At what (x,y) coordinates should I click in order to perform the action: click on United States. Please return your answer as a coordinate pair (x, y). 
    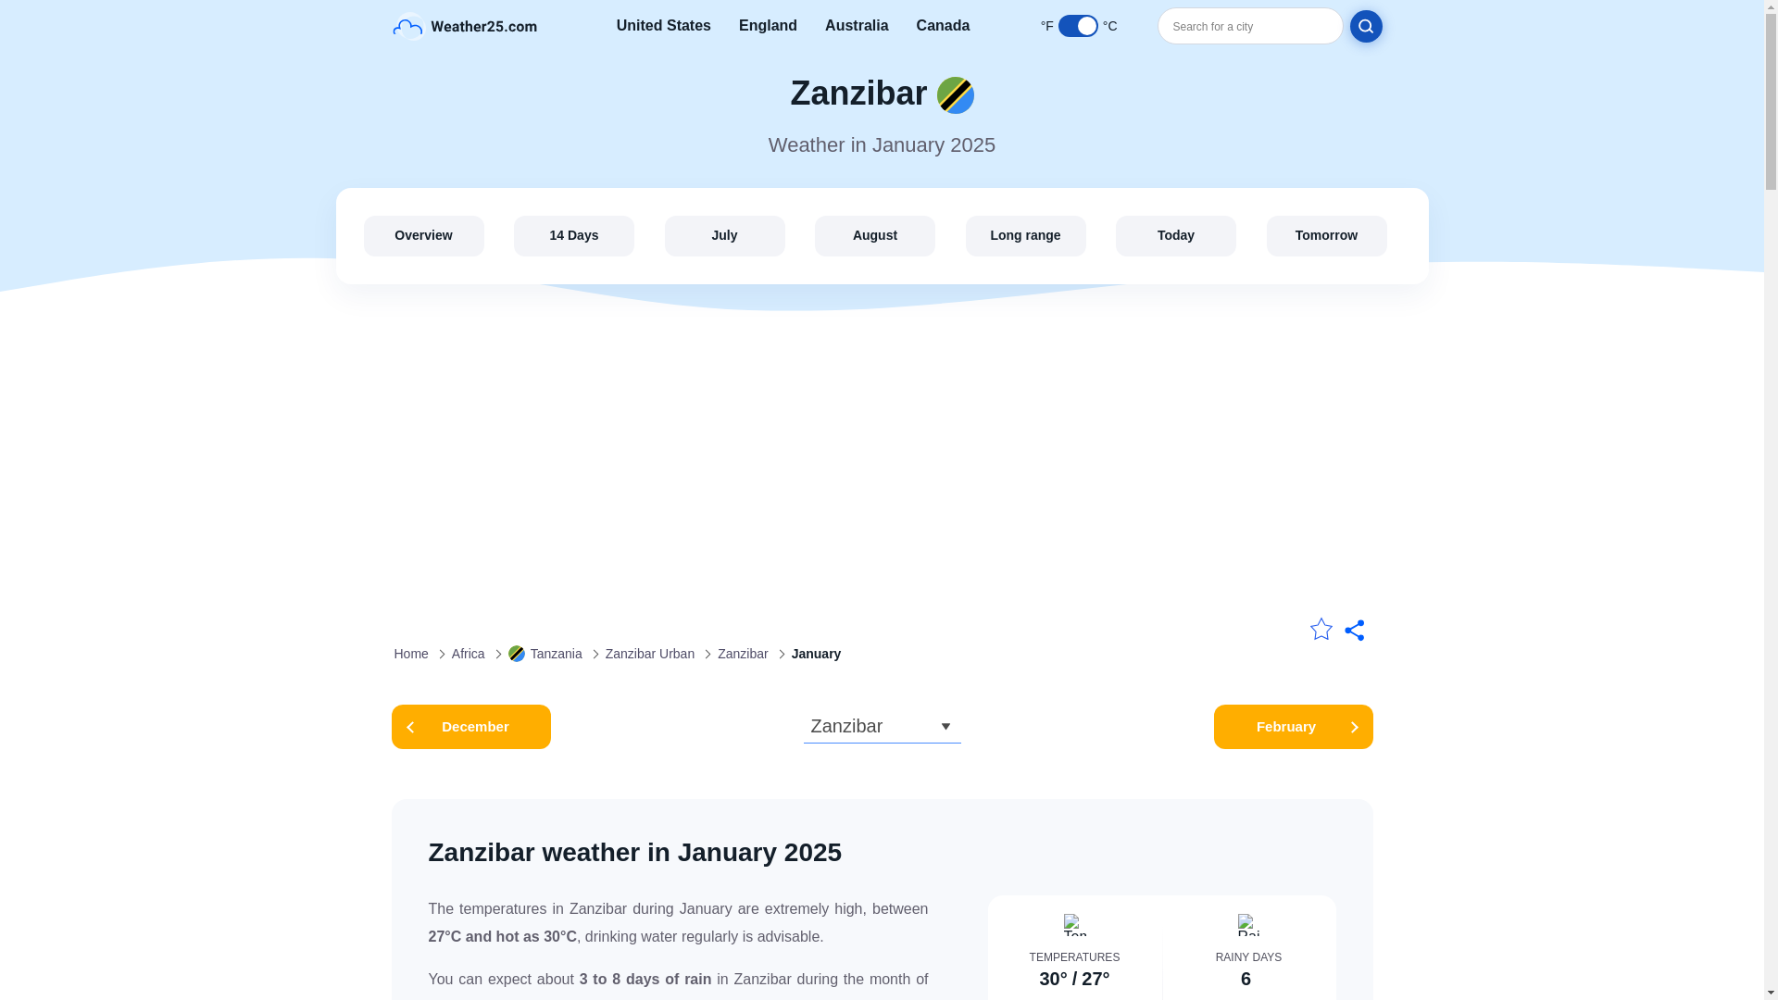
    Looking at the image, I should click on (664, 26).